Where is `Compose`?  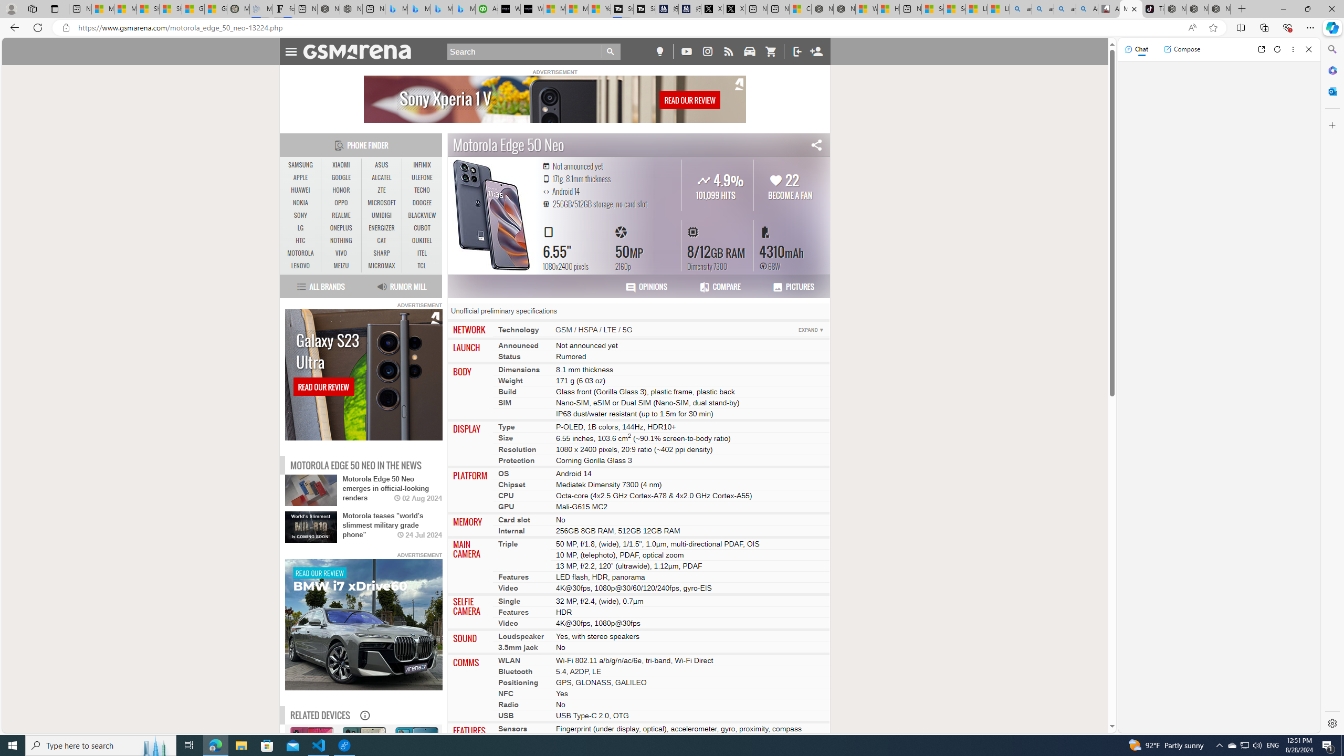
Compose is located at coordinates (1182, 49).